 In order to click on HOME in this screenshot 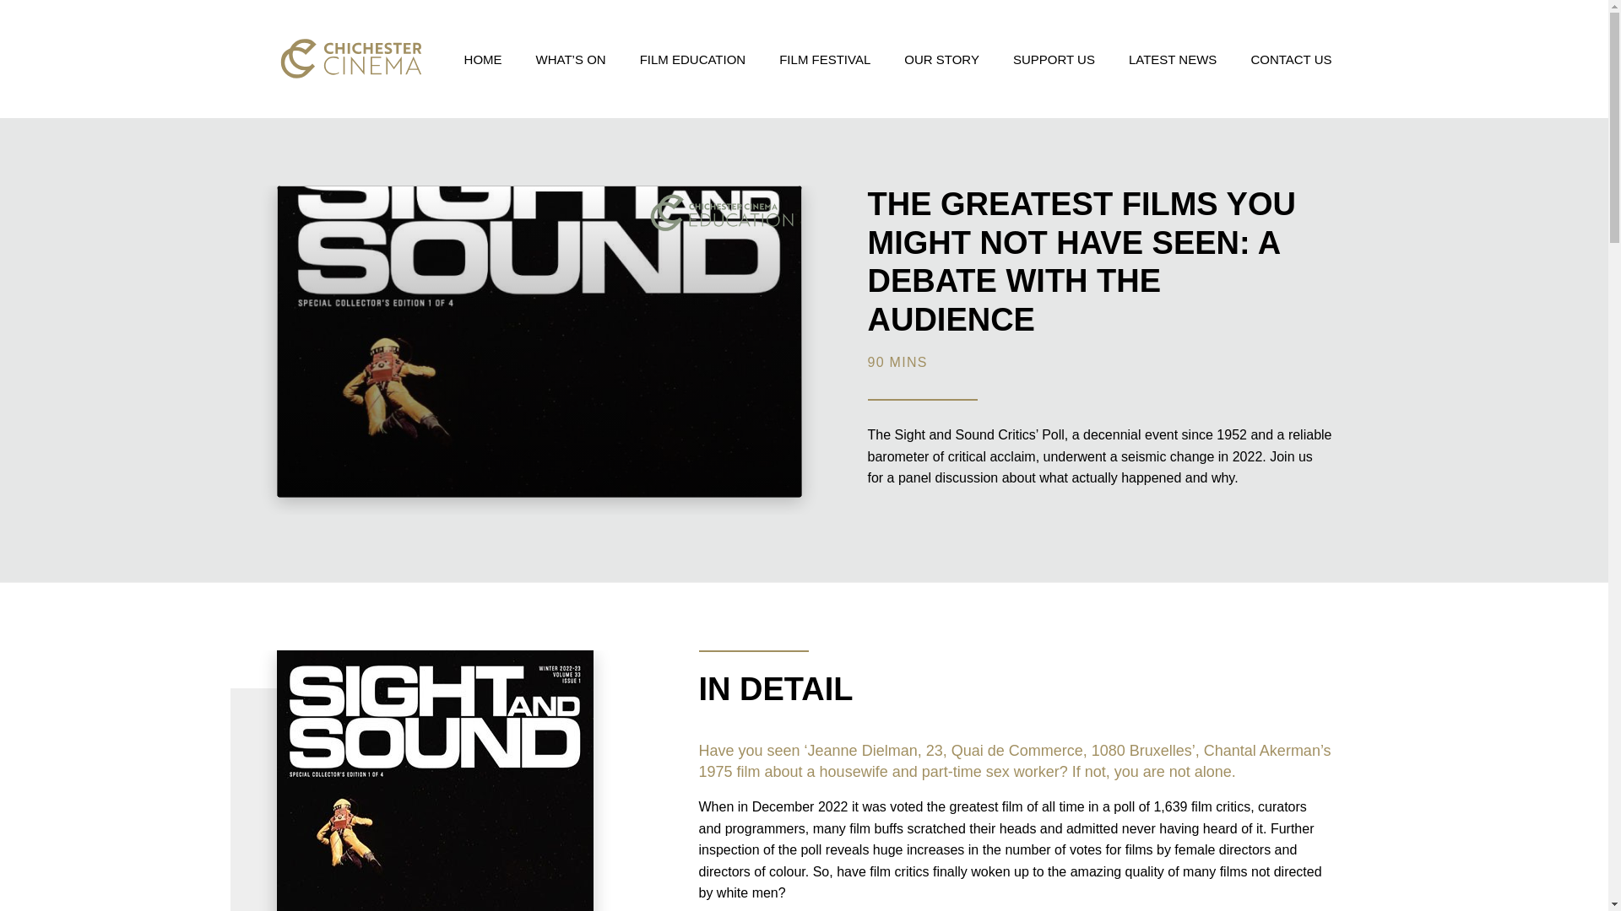, I will do `click(483, 58)`.